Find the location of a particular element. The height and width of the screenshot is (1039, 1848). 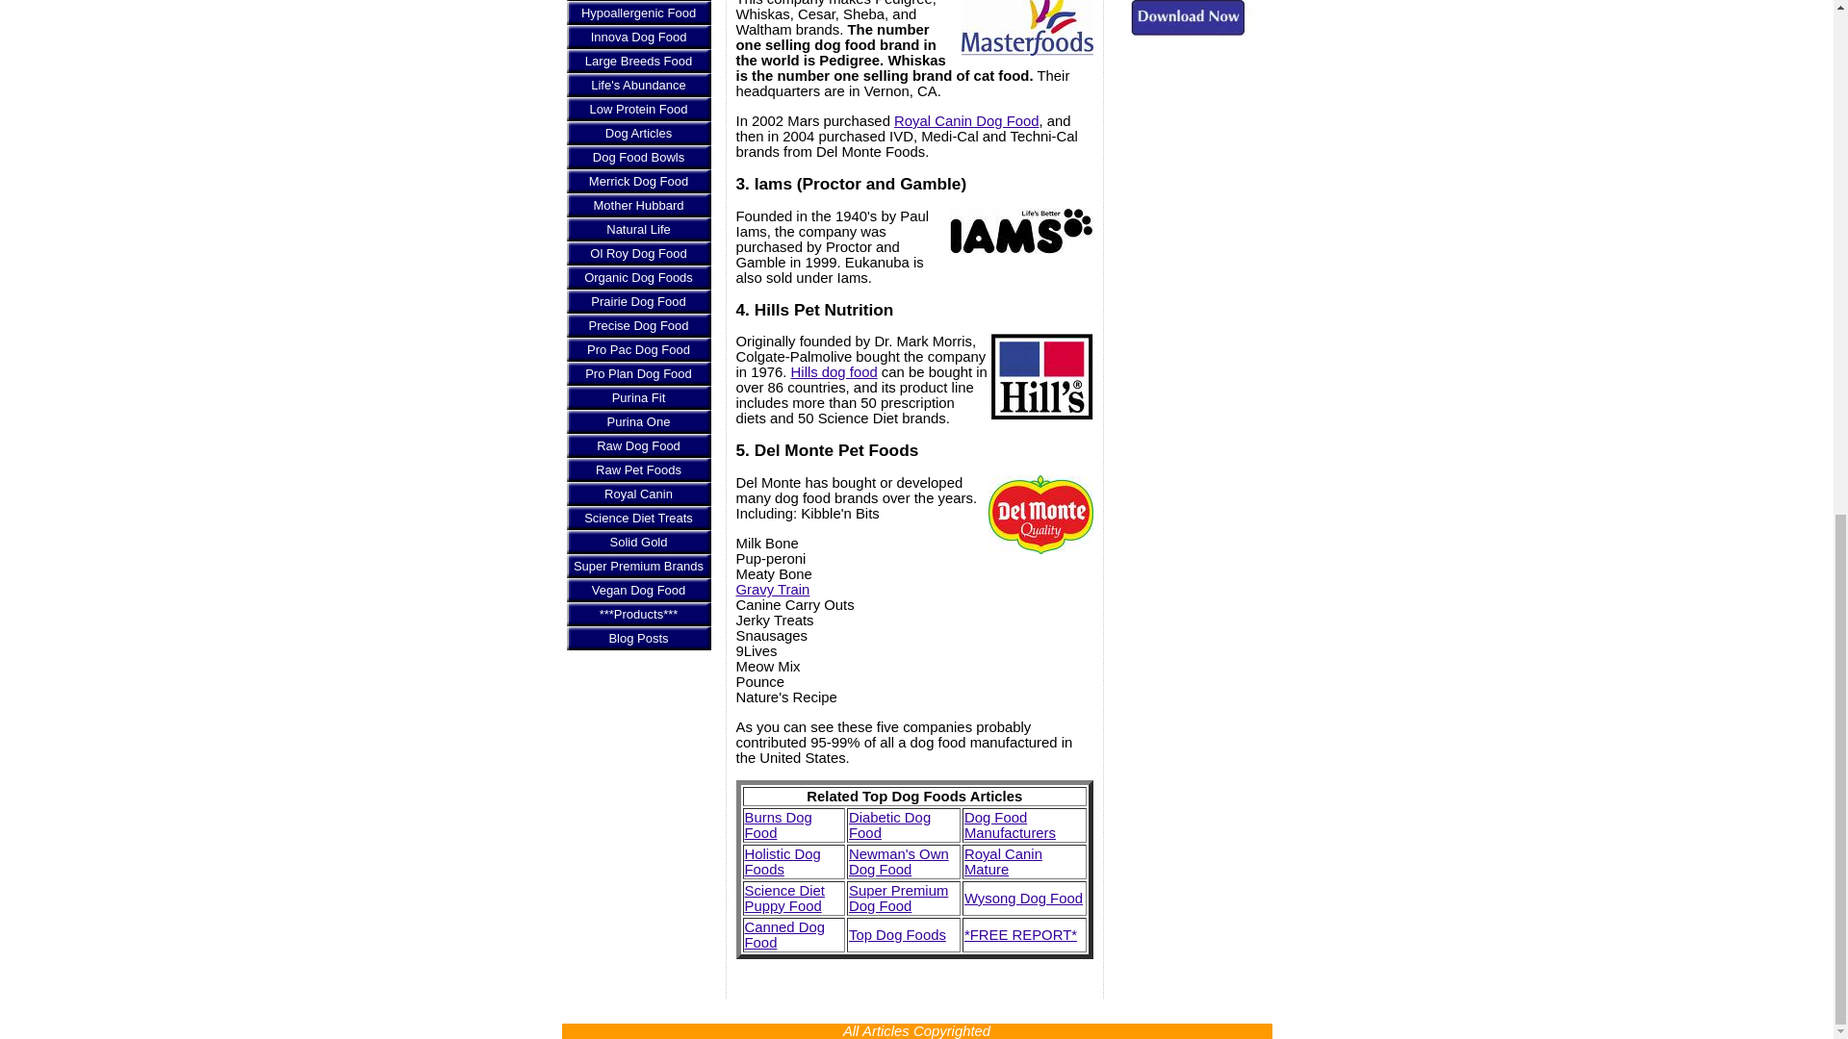

Canned Dog Food is located at coordinates (785, 935).